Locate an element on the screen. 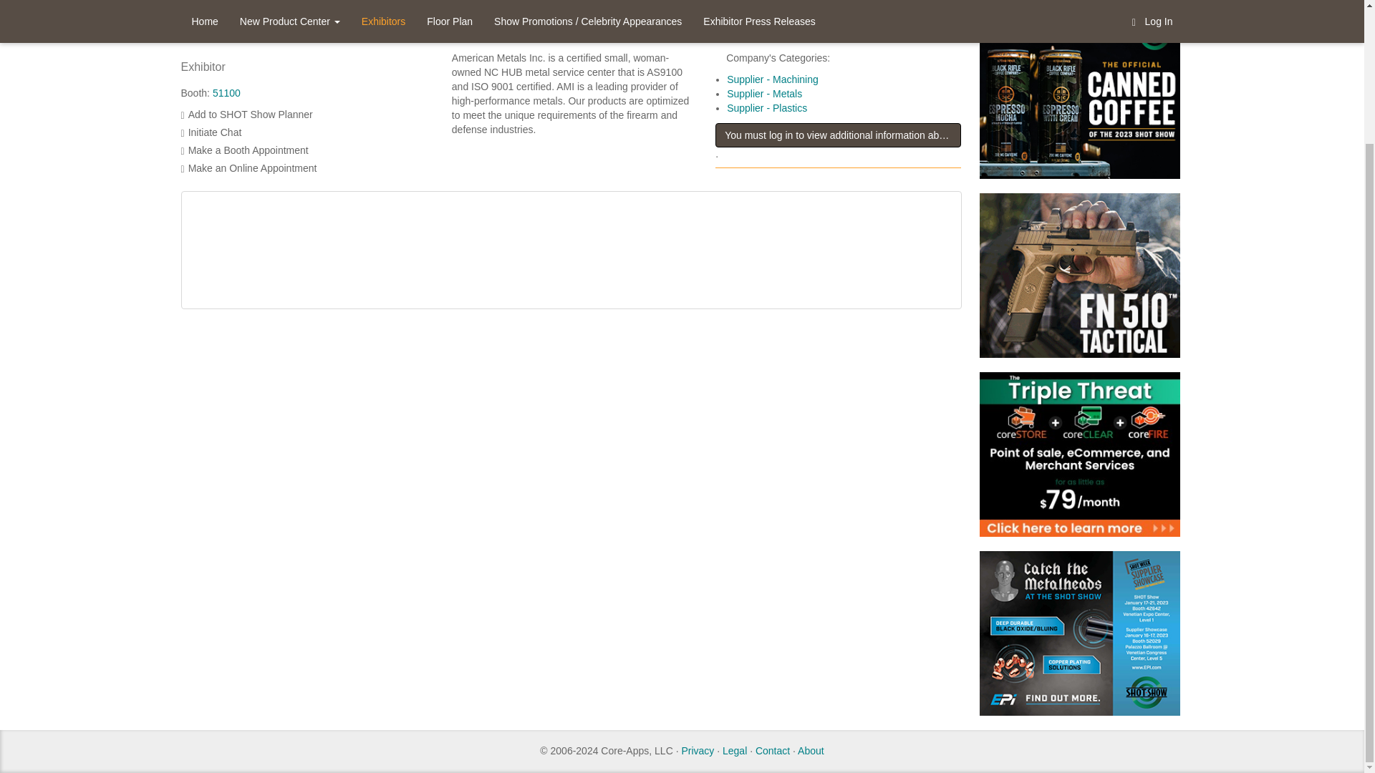 The image size is (1375, 773). Contact is located at coordinates (772, 751).